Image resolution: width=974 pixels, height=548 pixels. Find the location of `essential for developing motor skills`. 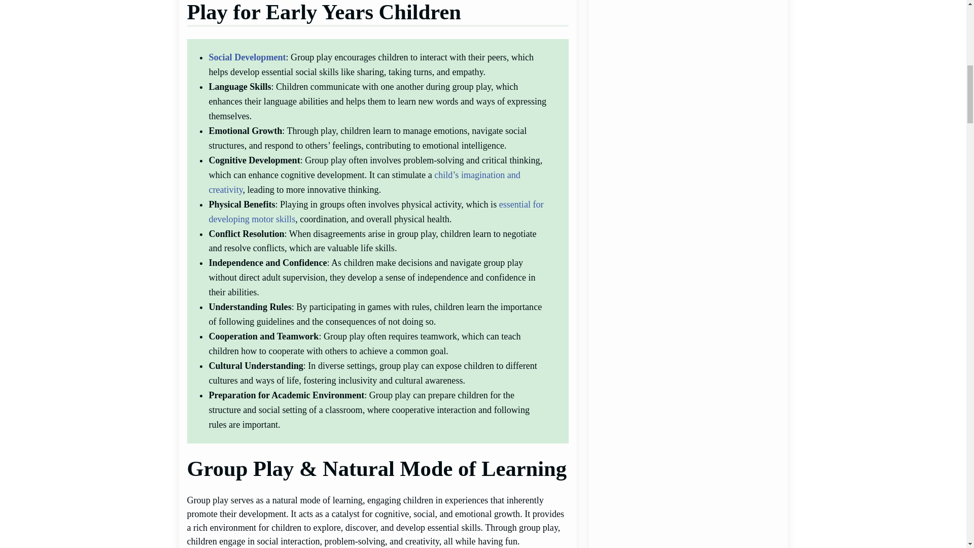

essential for developing motor skills is located at coordinates (375, 212).